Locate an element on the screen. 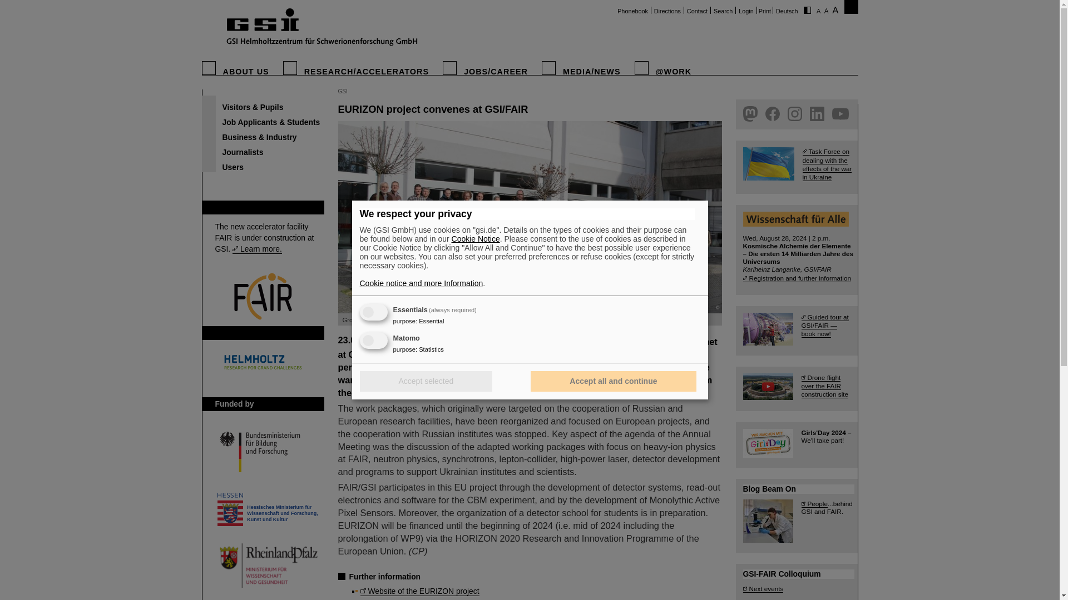  Journalists is located at coordinates (263, 149).